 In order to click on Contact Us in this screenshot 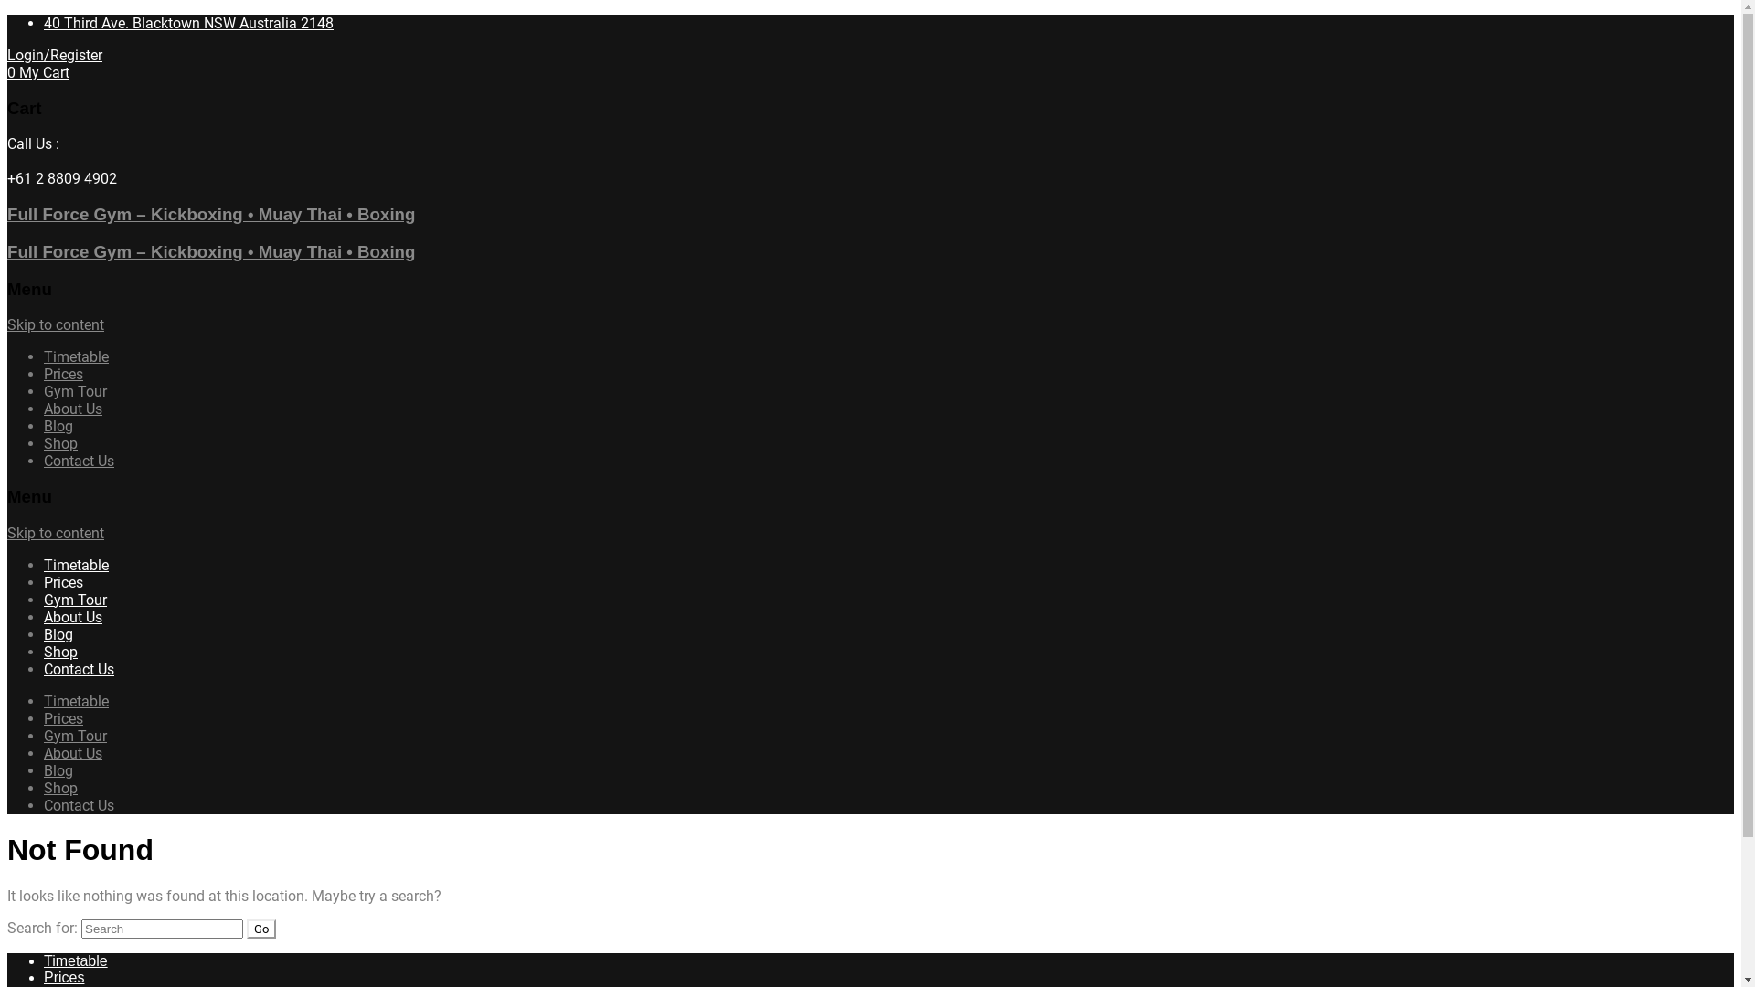, I will do `click(79, 669)`.